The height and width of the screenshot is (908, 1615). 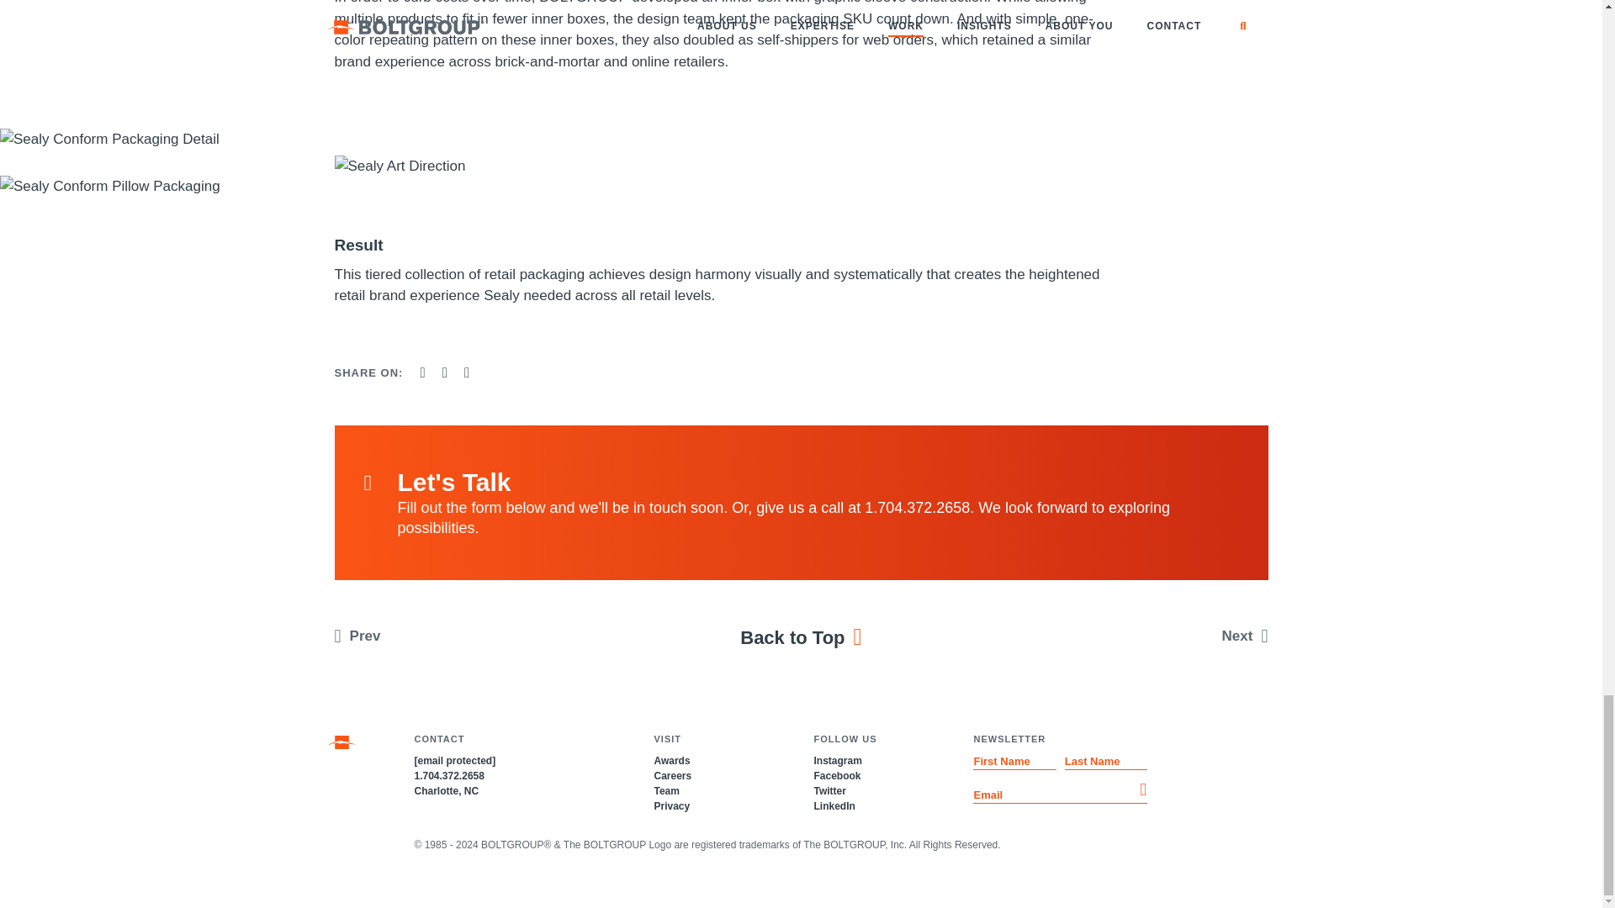 I want to click on Facebook, so click(x=837, y=775).